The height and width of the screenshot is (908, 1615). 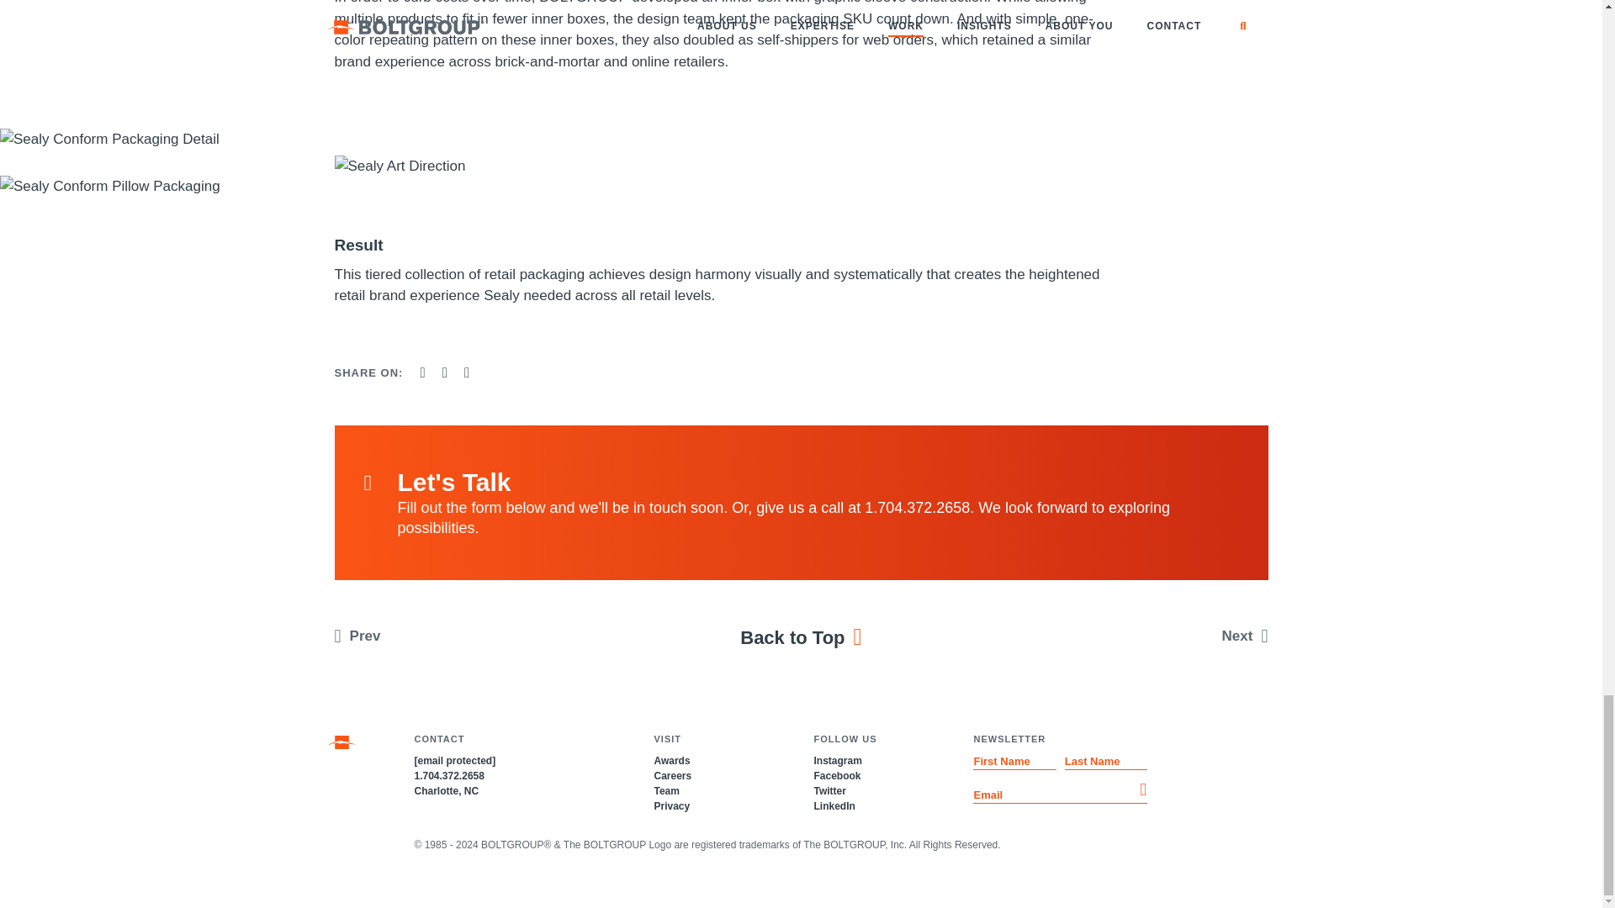 I want to click on Facebook, so click(x=837, y=775).